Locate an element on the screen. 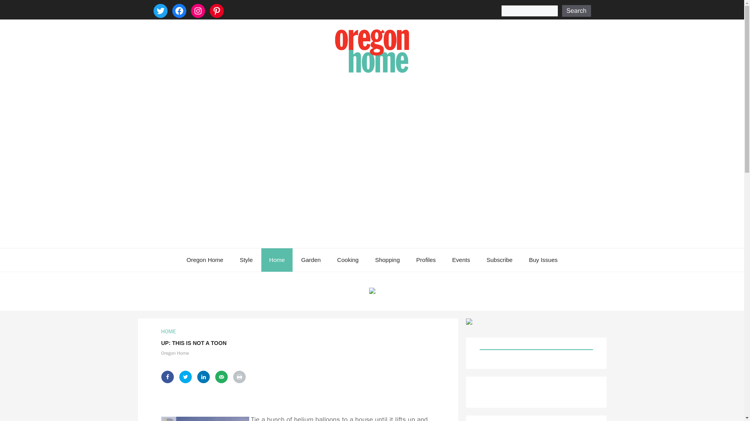 The height and width of the screenshot is (421, 750). Oregon Home is located at coordinates (205, 260).